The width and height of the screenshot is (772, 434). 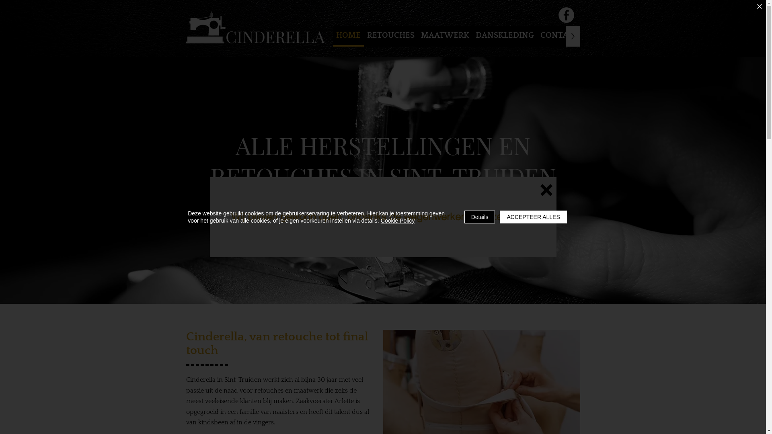 I want to click on RETOUCHES, so click(x=390, y=36).